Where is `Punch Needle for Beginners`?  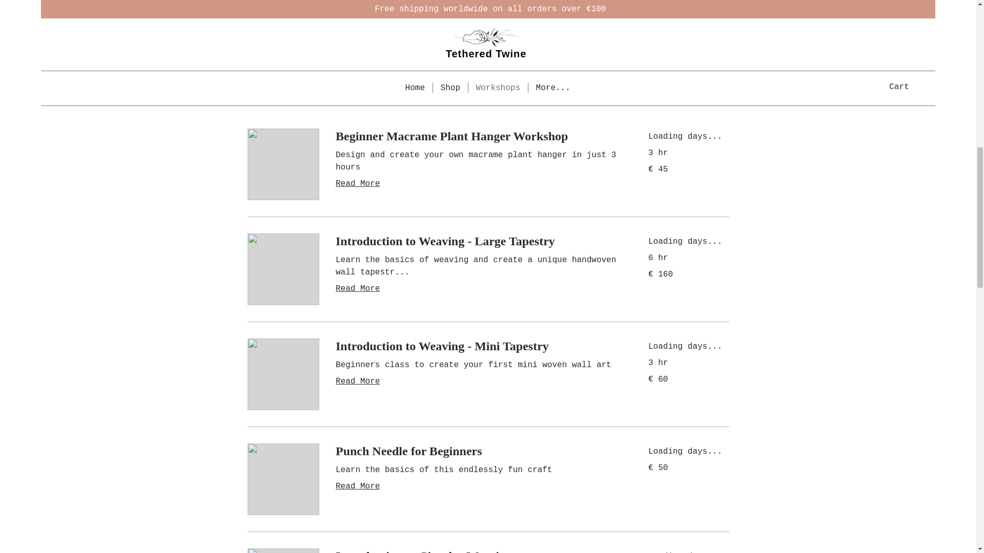 Punch Needle for Beginners is located at coordinates (479, 452).